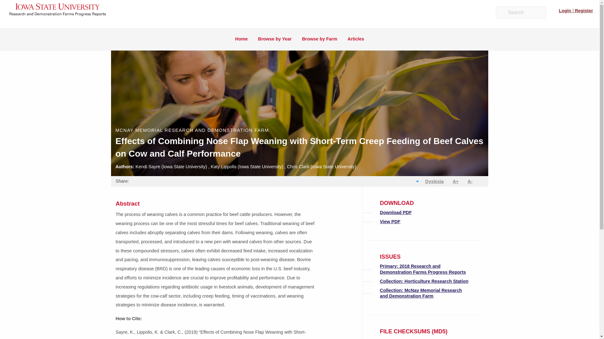  Describe the element at coordinates (565, 11) in the screenshot. I see `Login` at that location.